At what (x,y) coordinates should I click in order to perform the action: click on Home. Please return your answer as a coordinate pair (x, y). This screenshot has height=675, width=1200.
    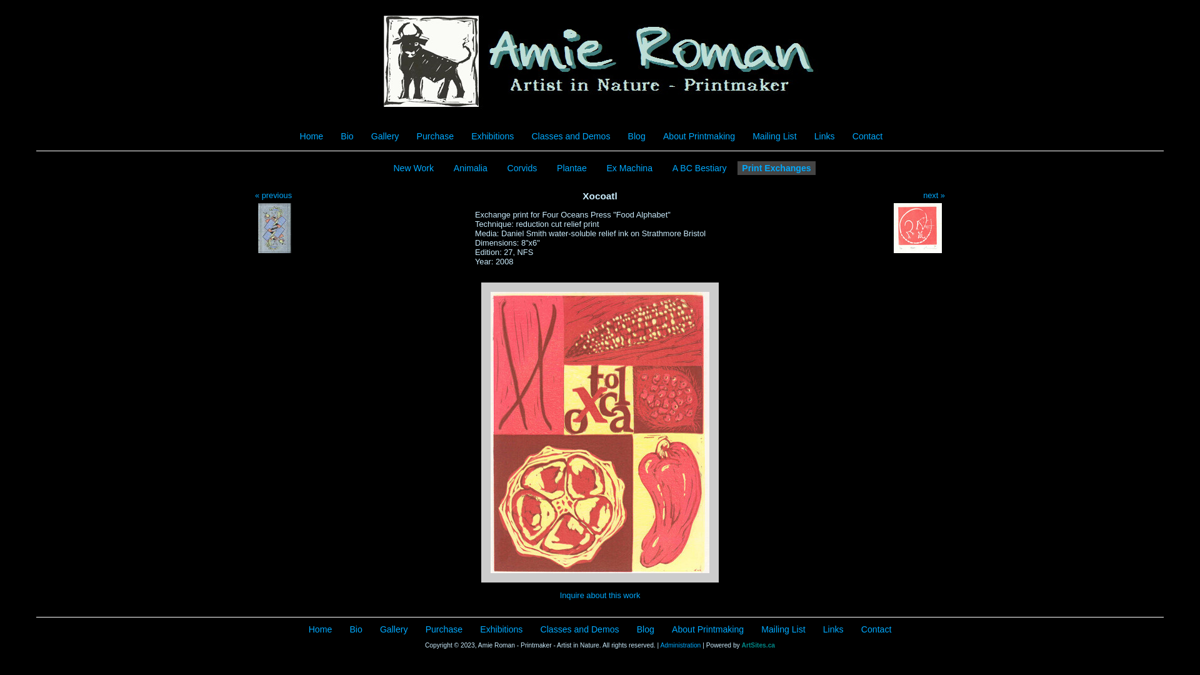
    Looking at the image, I should click on (312, 136).